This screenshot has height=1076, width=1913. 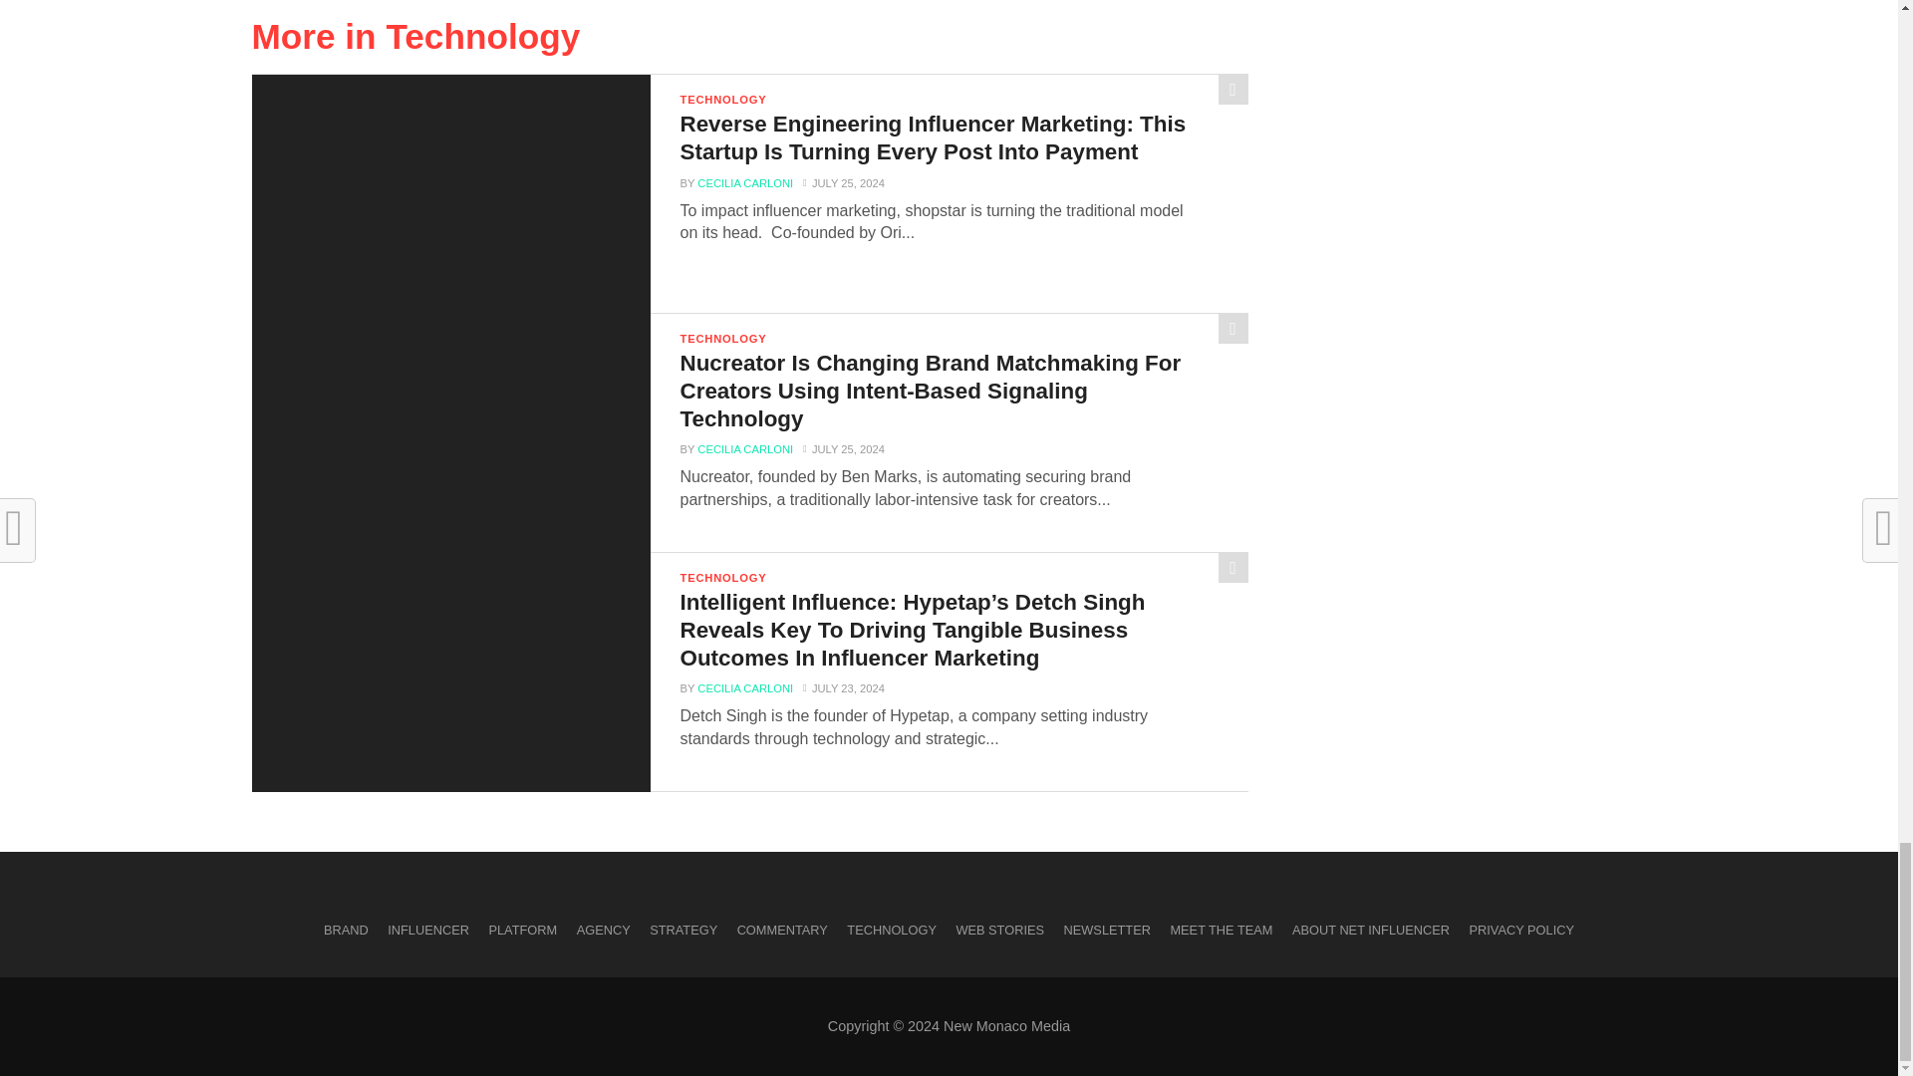 What do you see at coordinates (745, 448) in the screenshot?
I see `Posts by Cecilia Carloni` at bounding box center [745, 448].